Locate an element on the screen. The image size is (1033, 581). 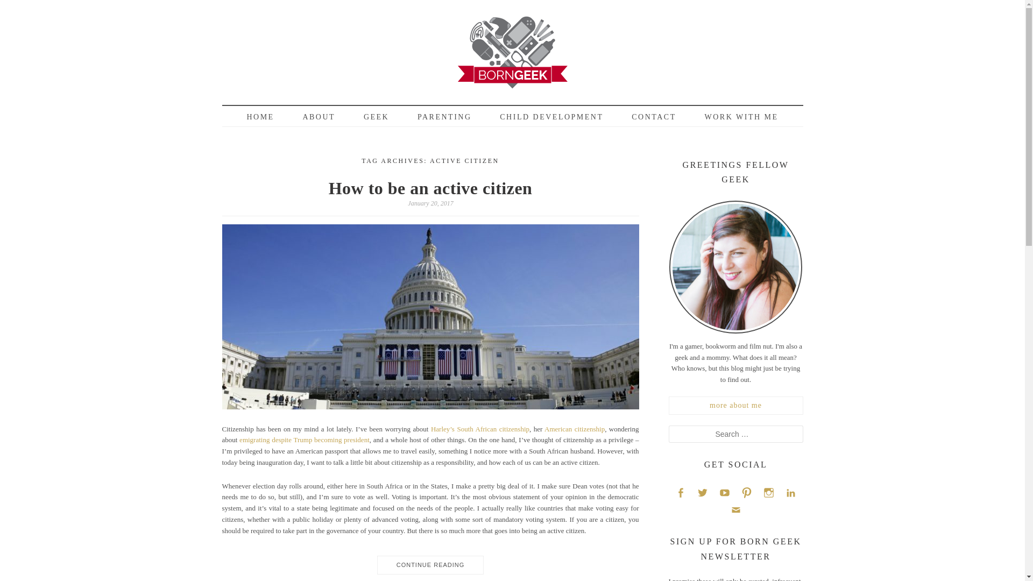
Facebook is located at coordinates (680, 492).